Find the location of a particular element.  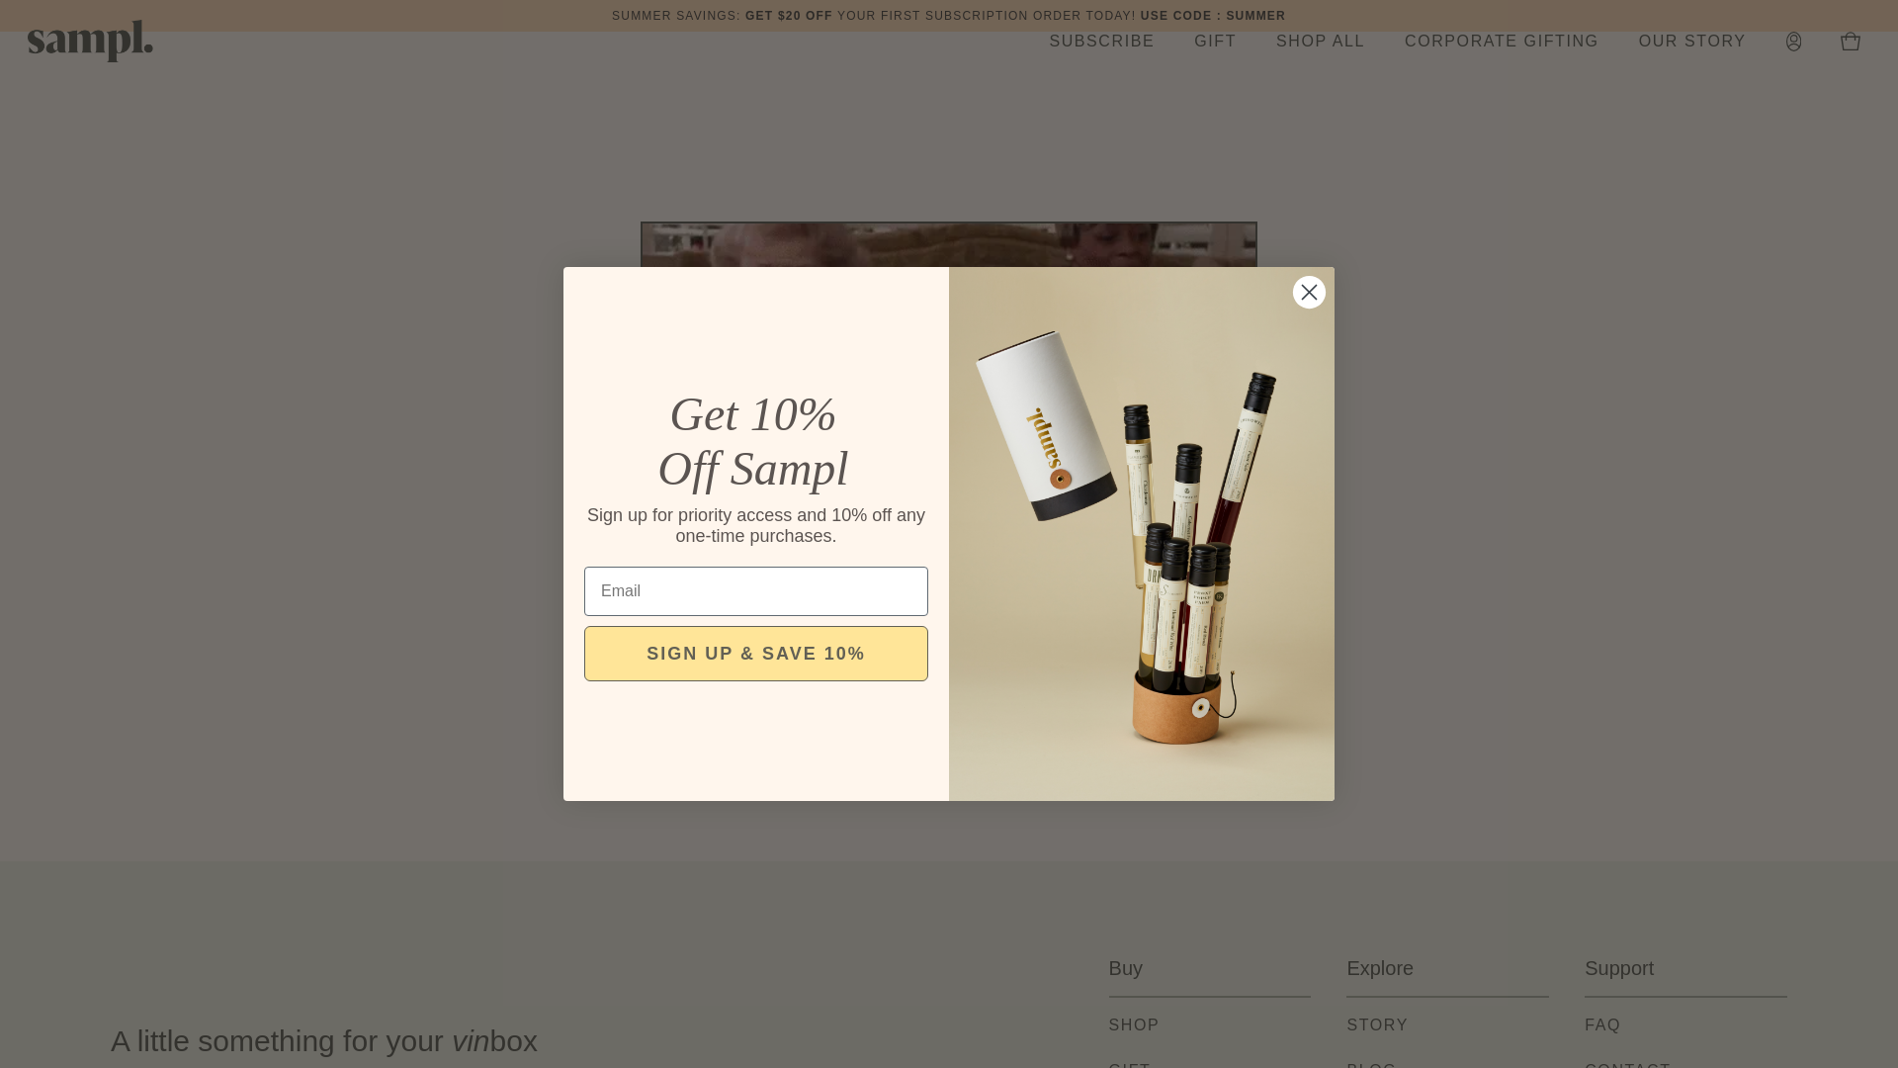

GIFT is located at coordinates (1130, 1064).